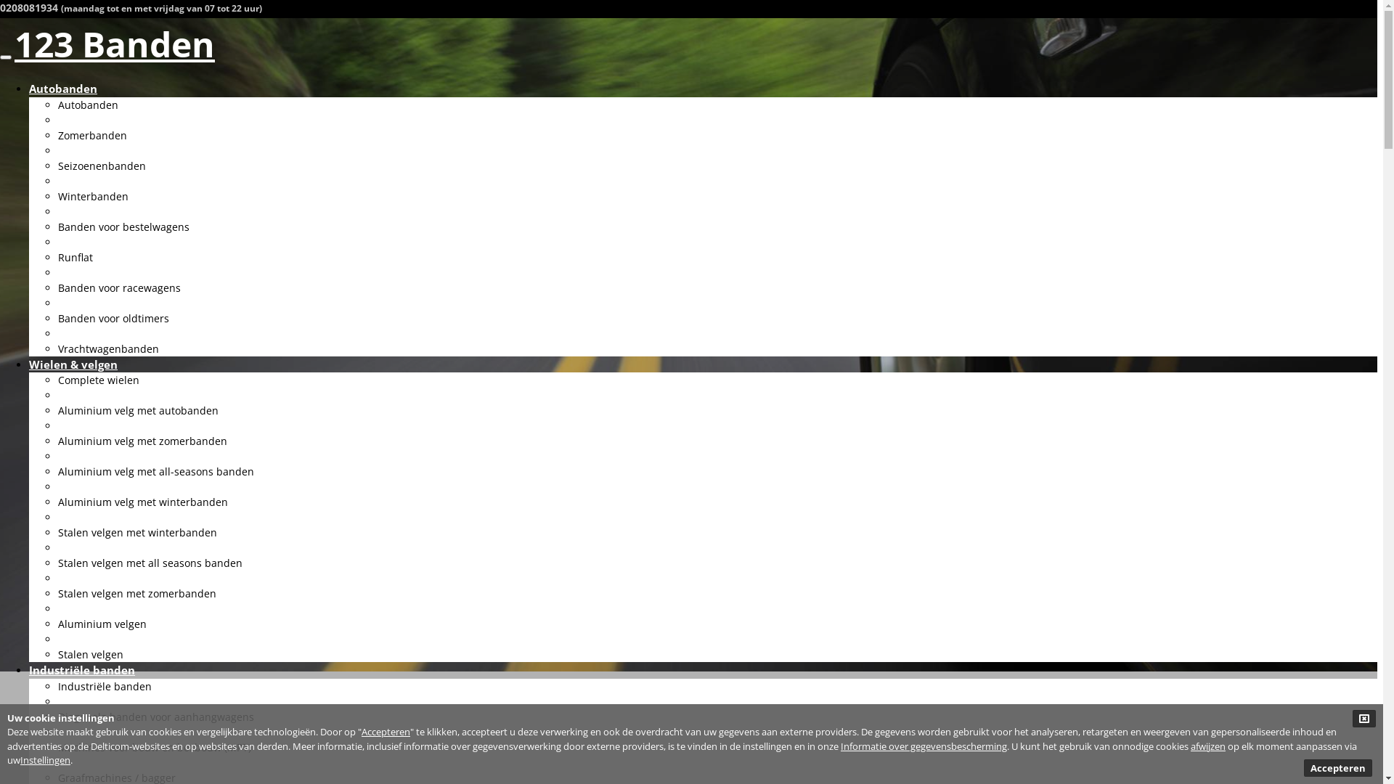 This screenshot has height=784, width=1394. What do you see at coordinates (93, 135) in the screenshot?
I see `Zomerbanden` at bounding box center [93, 135].